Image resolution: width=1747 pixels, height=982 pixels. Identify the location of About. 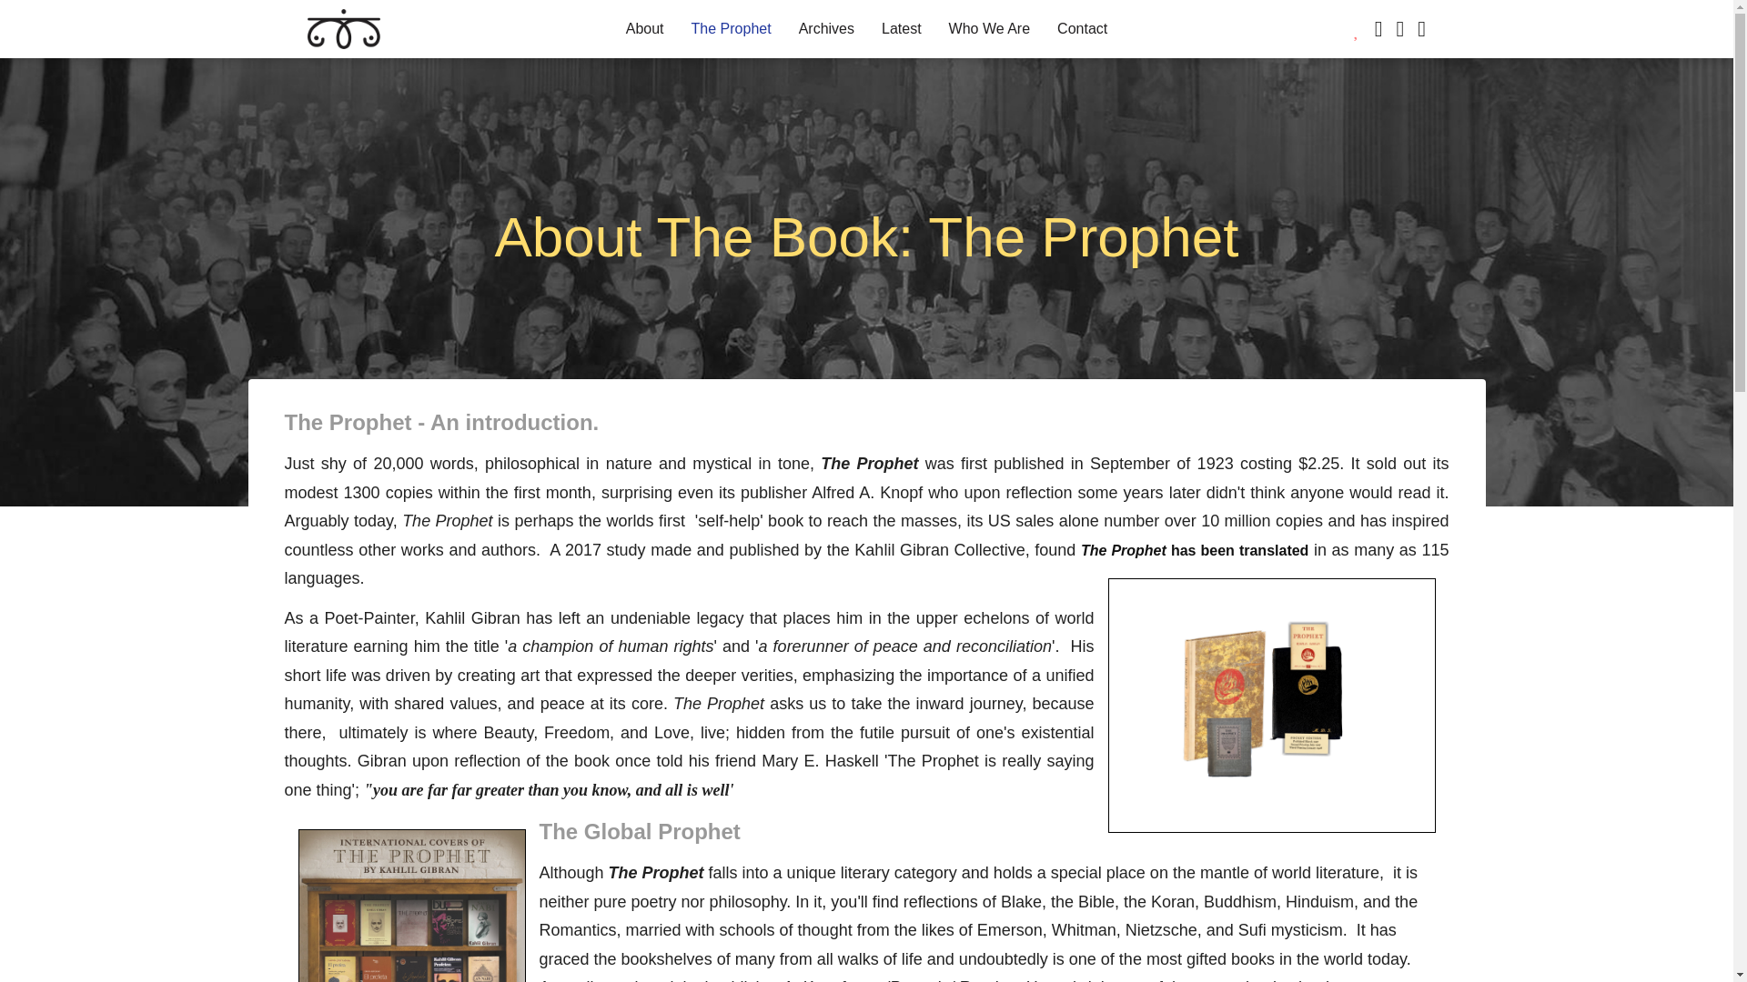
(644, 28).